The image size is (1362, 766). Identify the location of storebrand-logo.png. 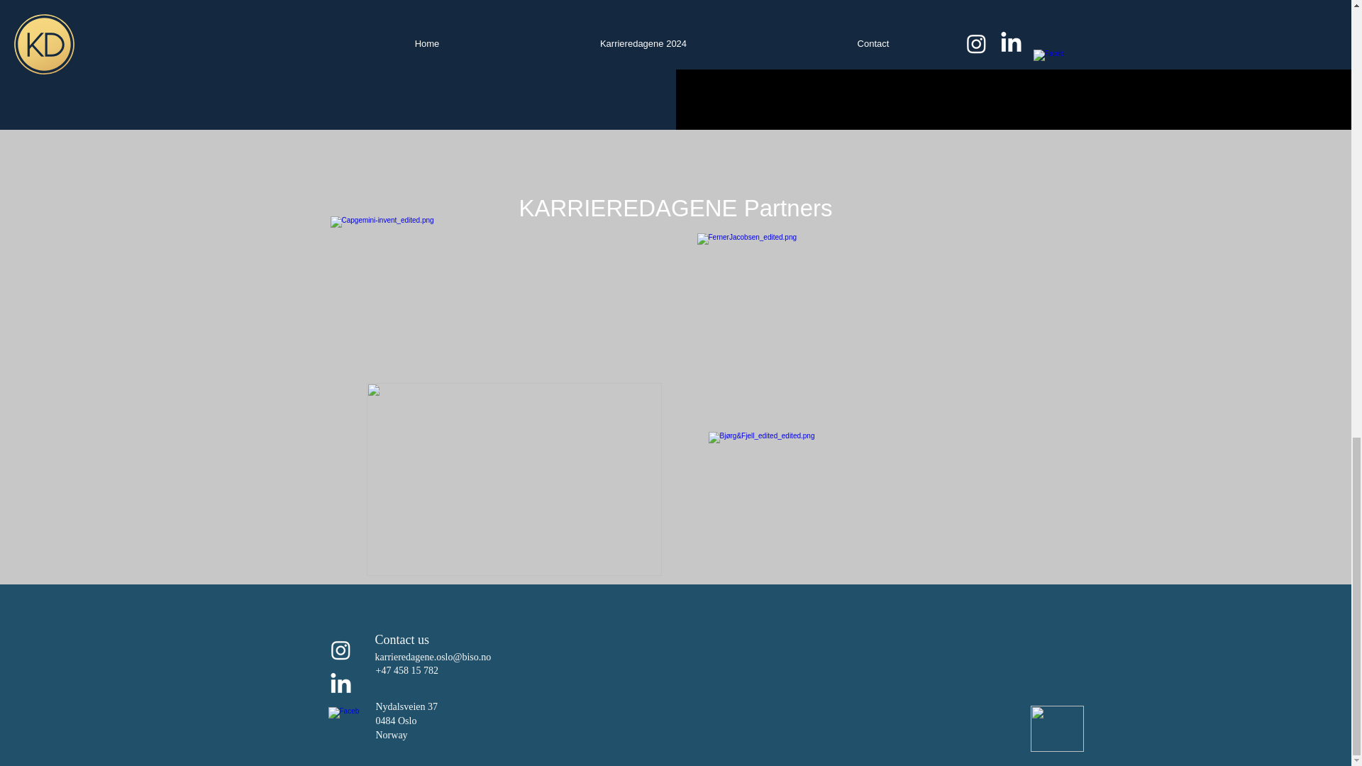
(514, 479).